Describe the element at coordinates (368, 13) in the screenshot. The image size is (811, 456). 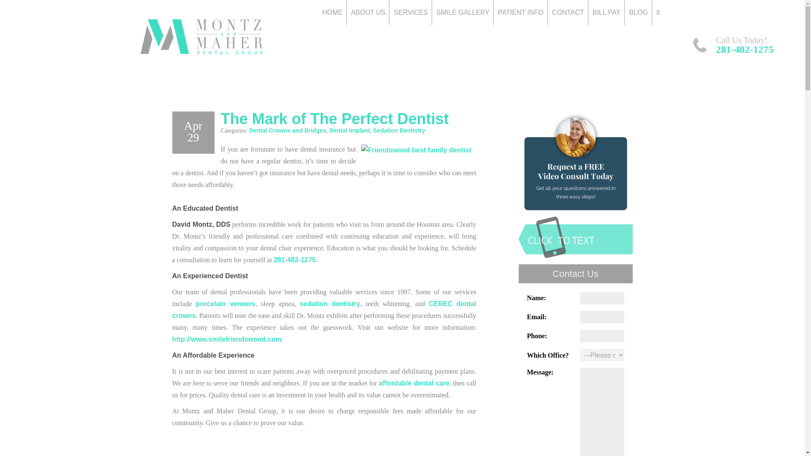
I see `ABOUT US` at that location.